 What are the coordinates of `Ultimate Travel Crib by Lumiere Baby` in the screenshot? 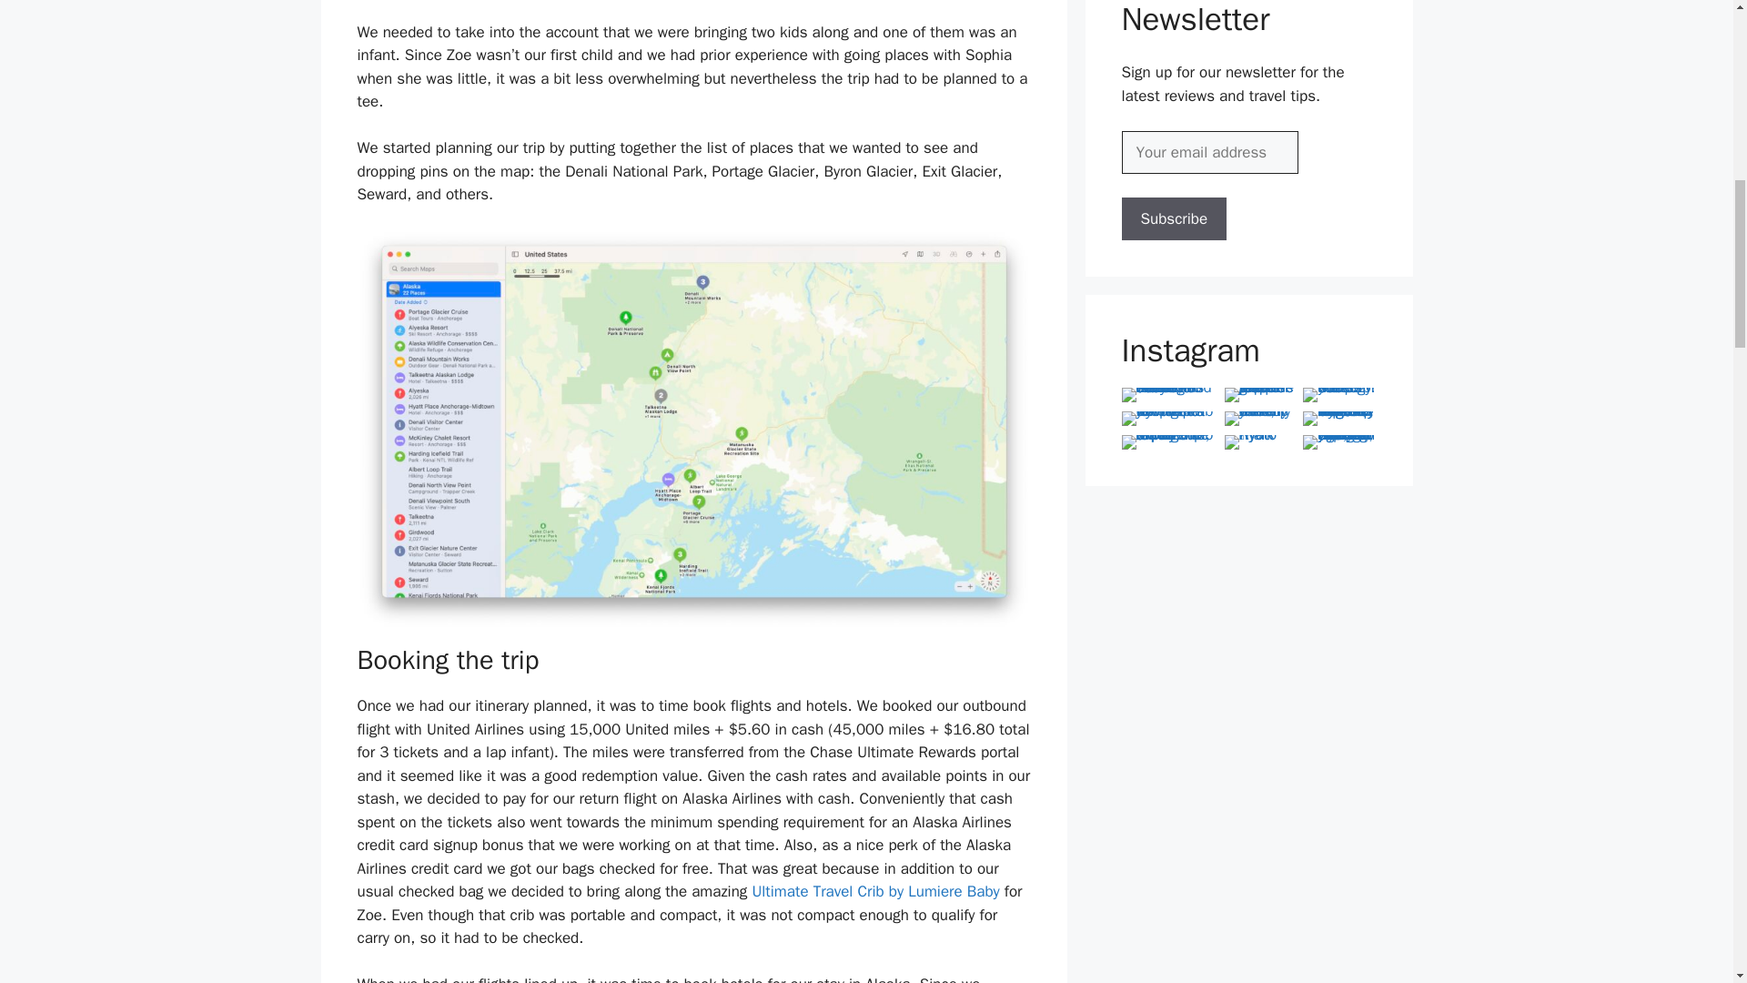 It's located at (875, 891).